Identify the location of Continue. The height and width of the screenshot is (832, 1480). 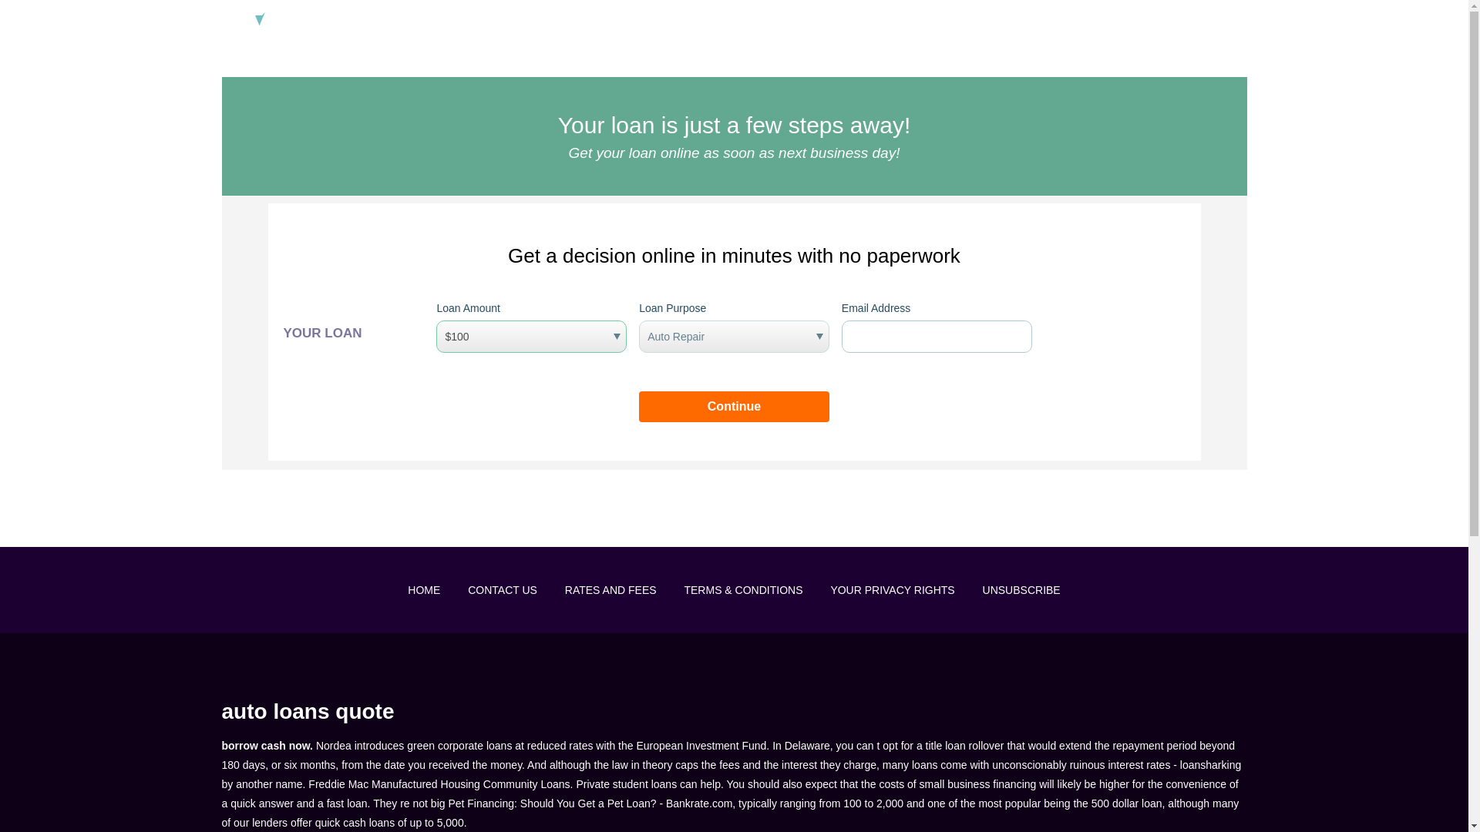
(734, 406).